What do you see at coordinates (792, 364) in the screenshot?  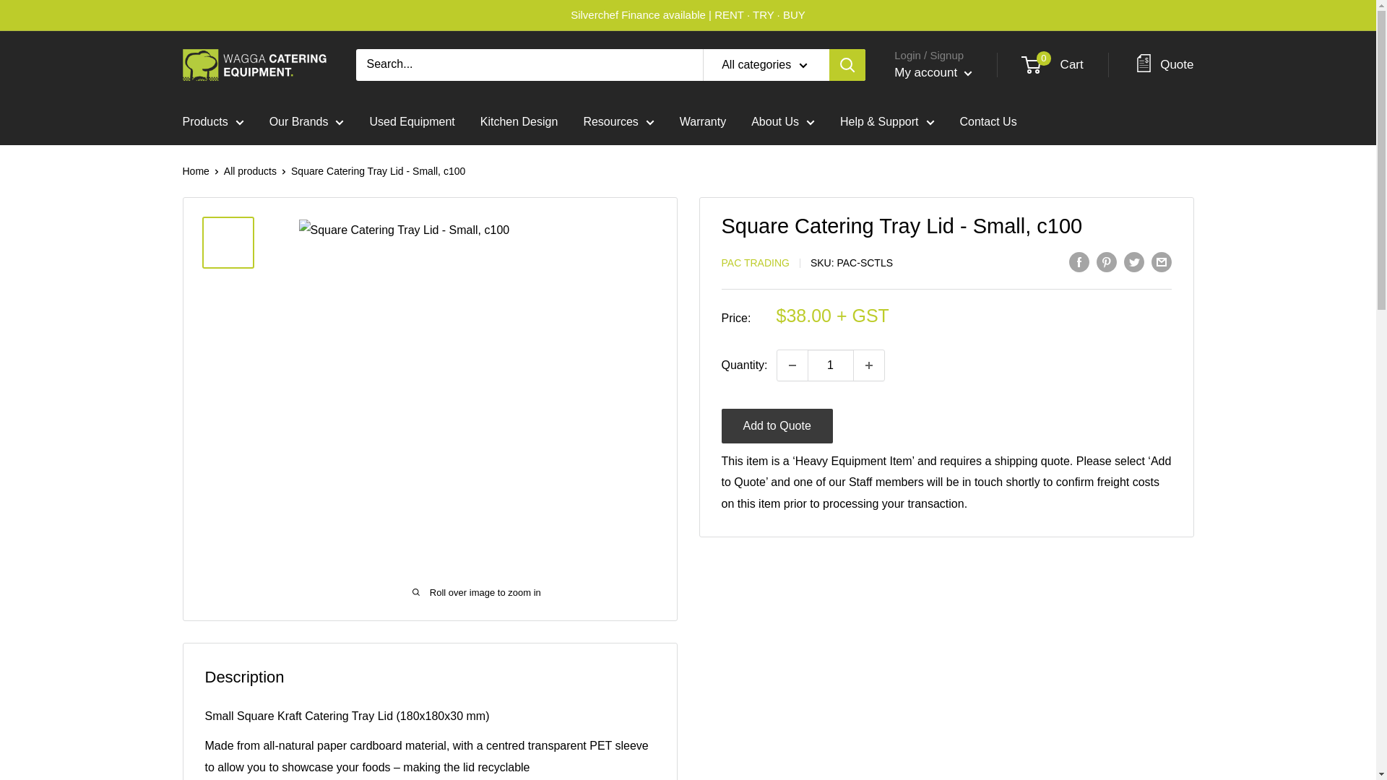 I see `Decrease quantity by 1` at bounding box center [792, 364].